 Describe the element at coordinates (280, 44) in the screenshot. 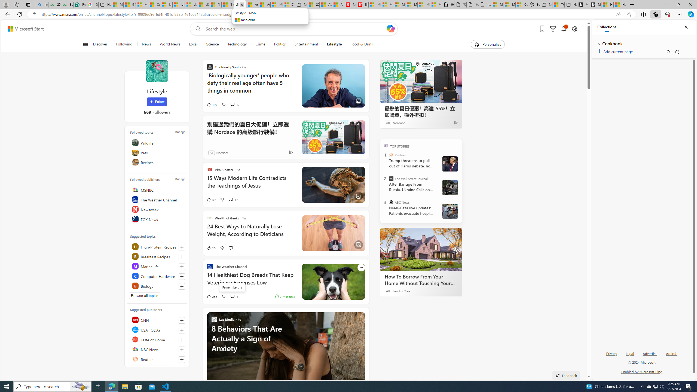

I see `Politics` at that location.